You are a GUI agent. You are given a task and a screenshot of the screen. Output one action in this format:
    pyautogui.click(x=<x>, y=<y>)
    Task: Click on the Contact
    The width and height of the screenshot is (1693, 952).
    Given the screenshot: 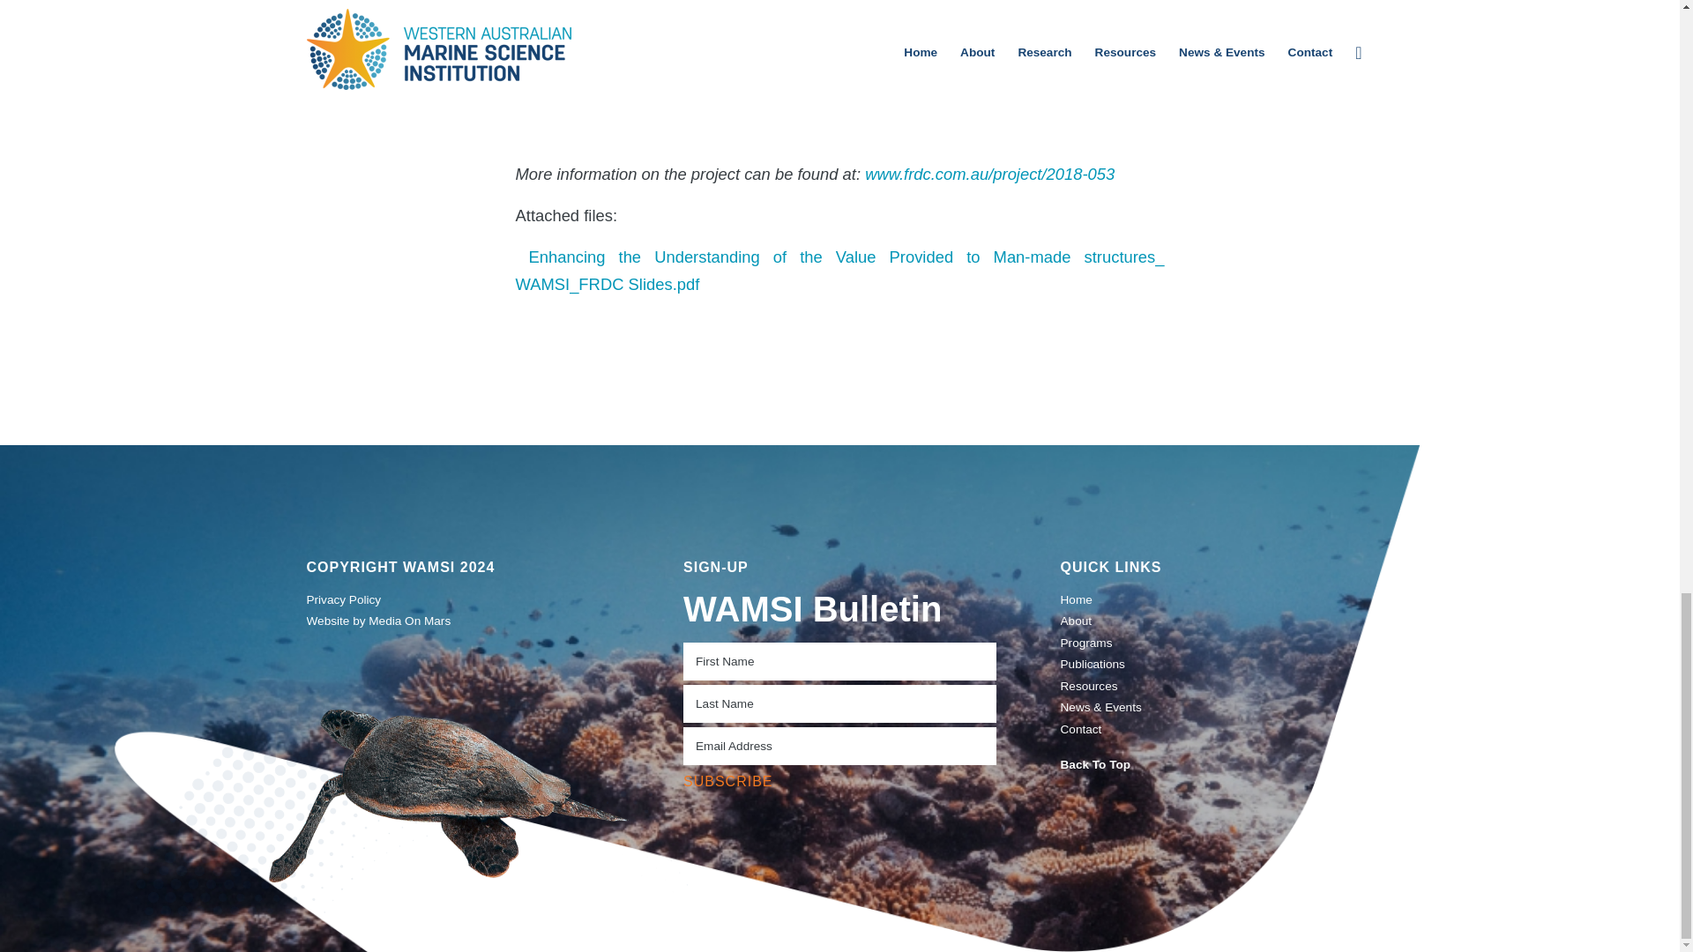 What is the action you would take?
    pyautogui.click(x=1217, y=730)
    